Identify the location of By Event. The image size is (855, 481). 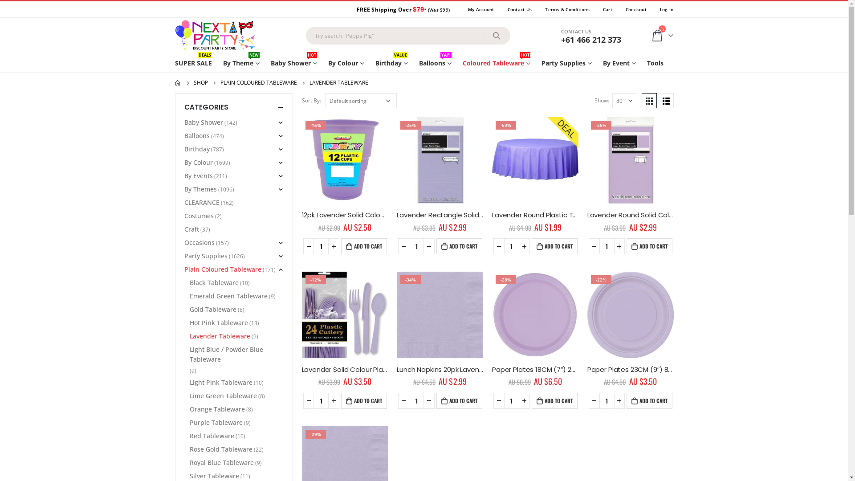
(619, 63).